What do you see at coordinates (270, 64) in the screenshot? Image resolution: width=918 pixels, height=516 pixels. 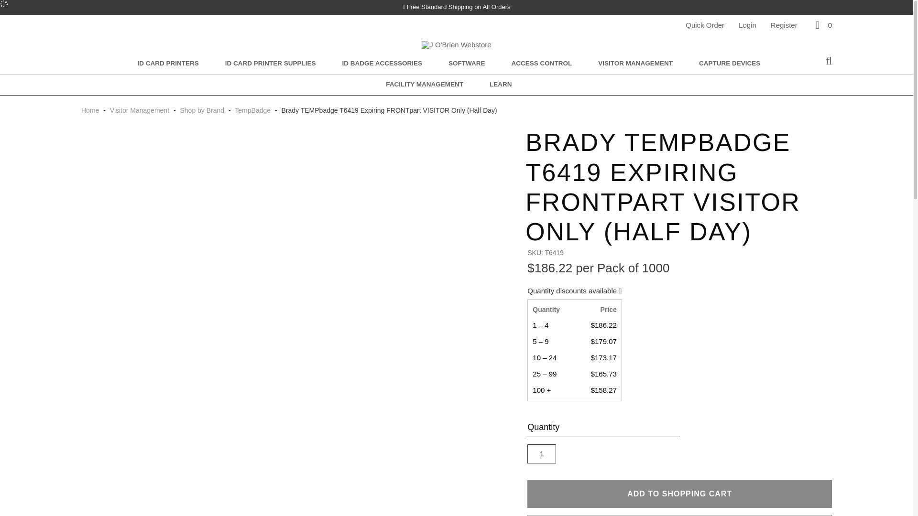 I see `ID CARD PRINTER SUPPLIES` at bounding box center [270, 64].